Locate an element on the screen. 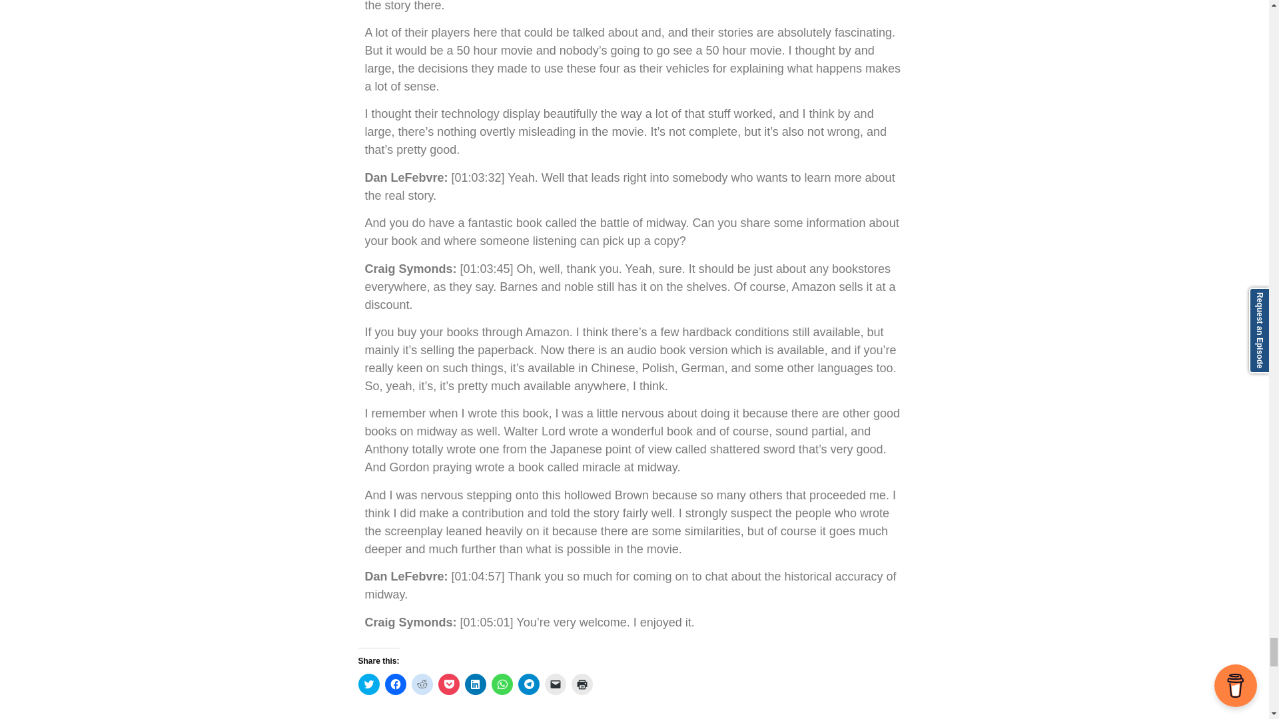 The image size is (1279, 719). Click to share on Pocket is located at coordinates (449, 684).